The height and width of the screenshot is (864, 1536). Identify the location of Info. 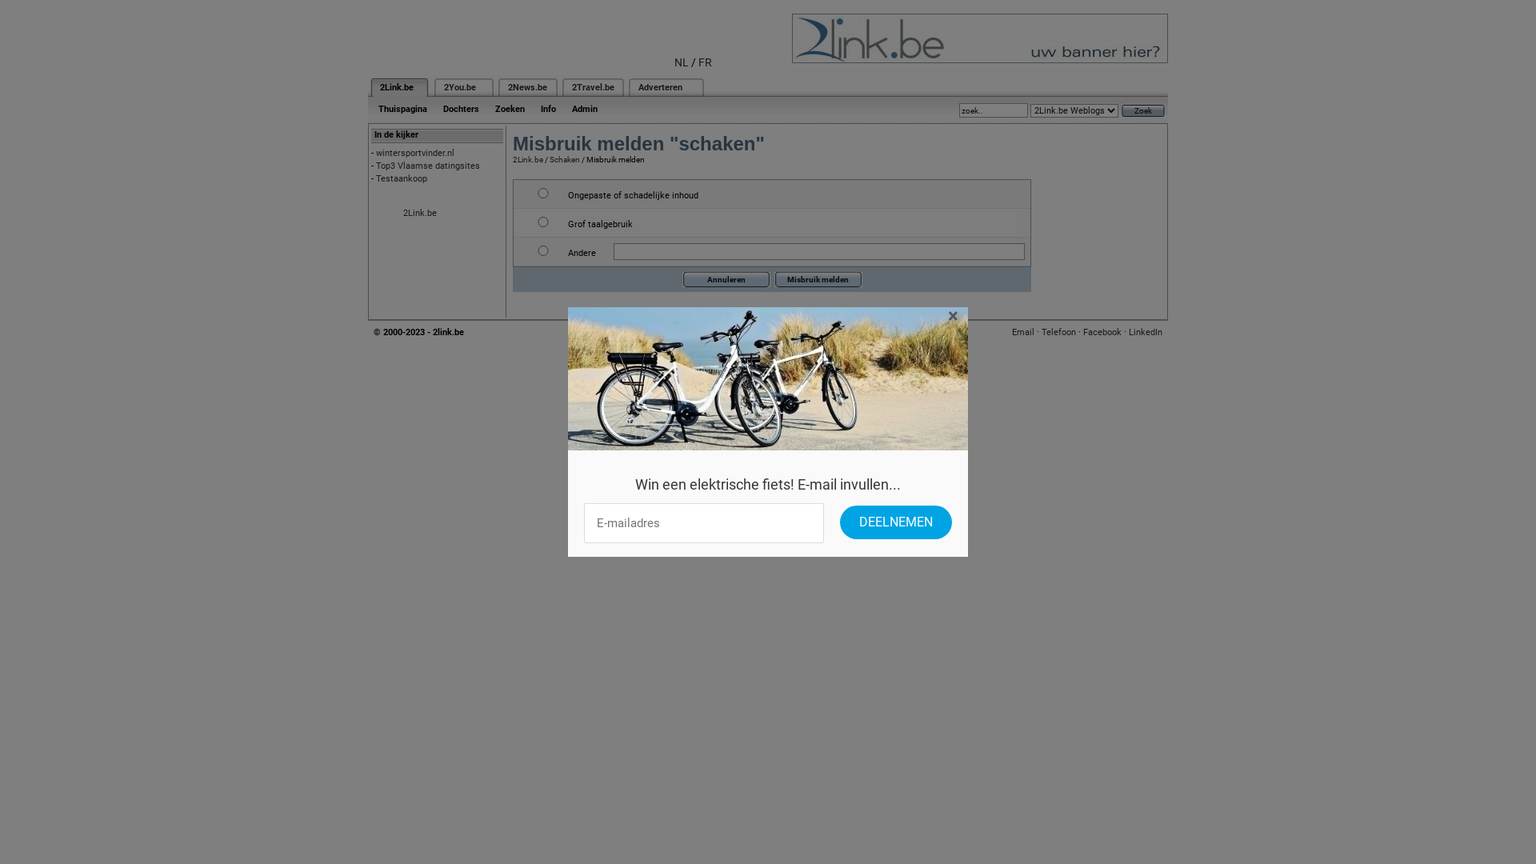
(549, 109).